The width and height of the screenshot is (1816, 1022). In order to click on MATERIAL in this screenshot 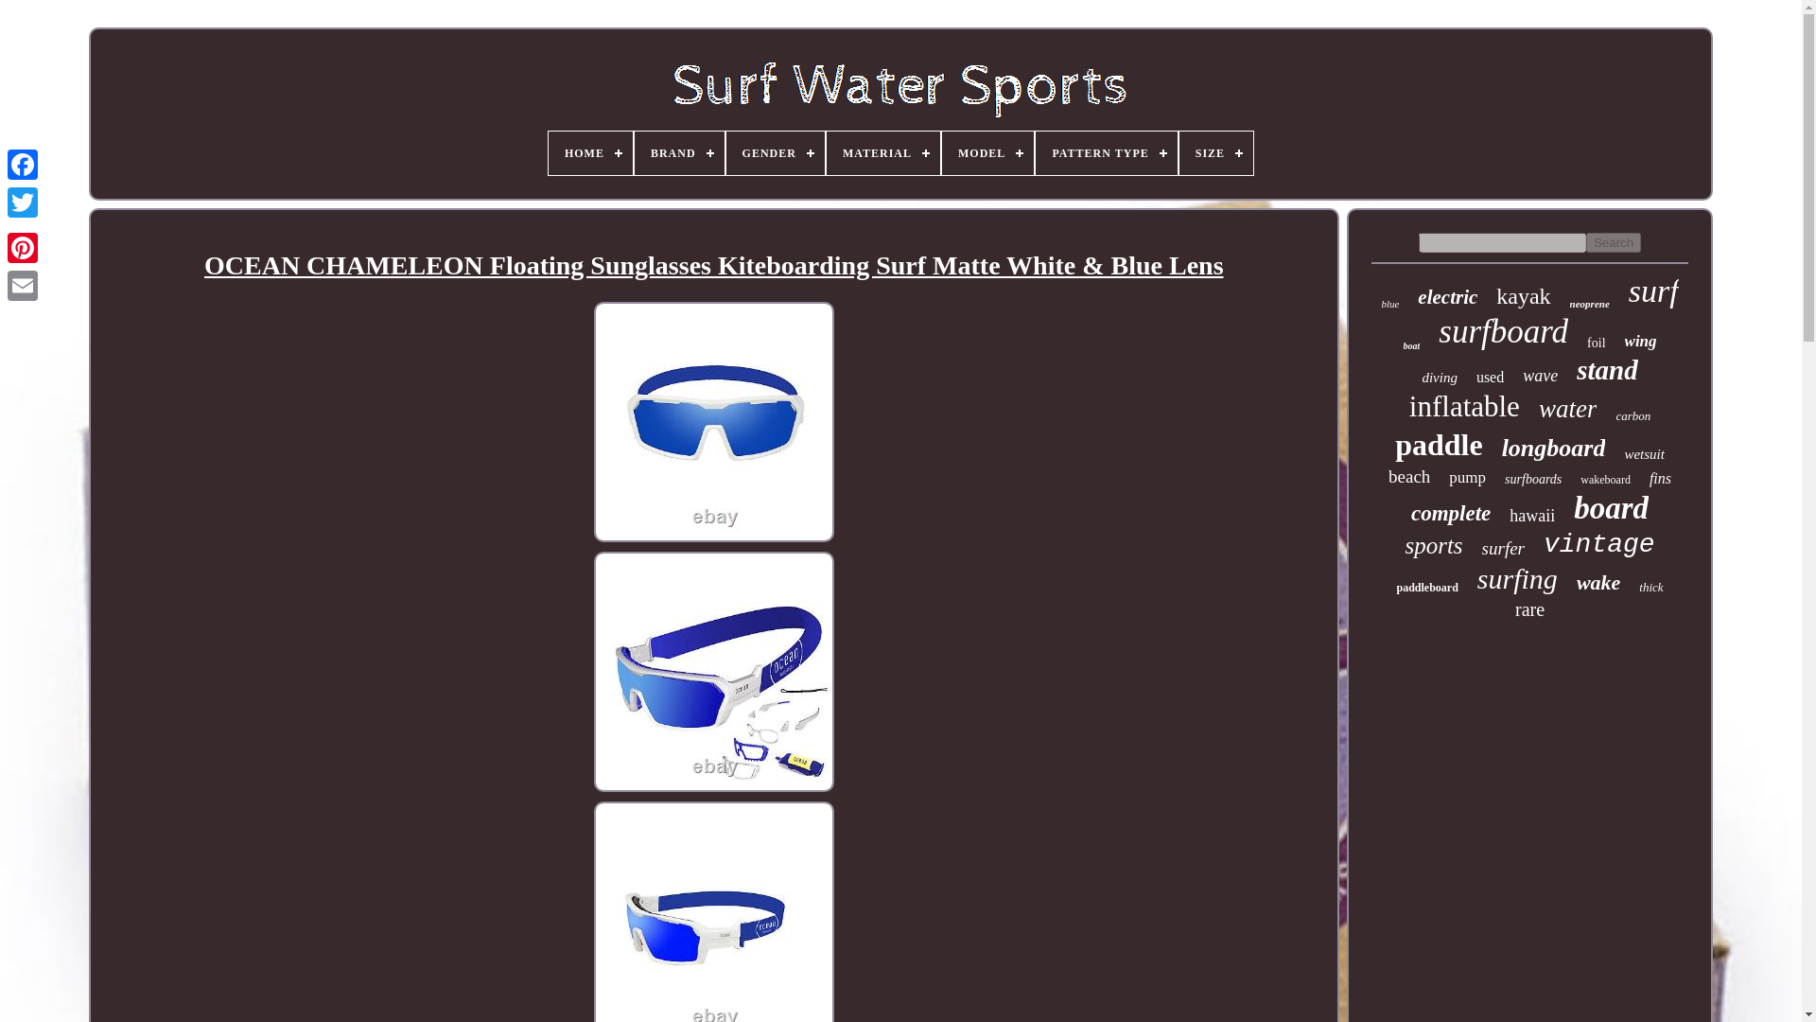, I will do `click(883, 153)`.